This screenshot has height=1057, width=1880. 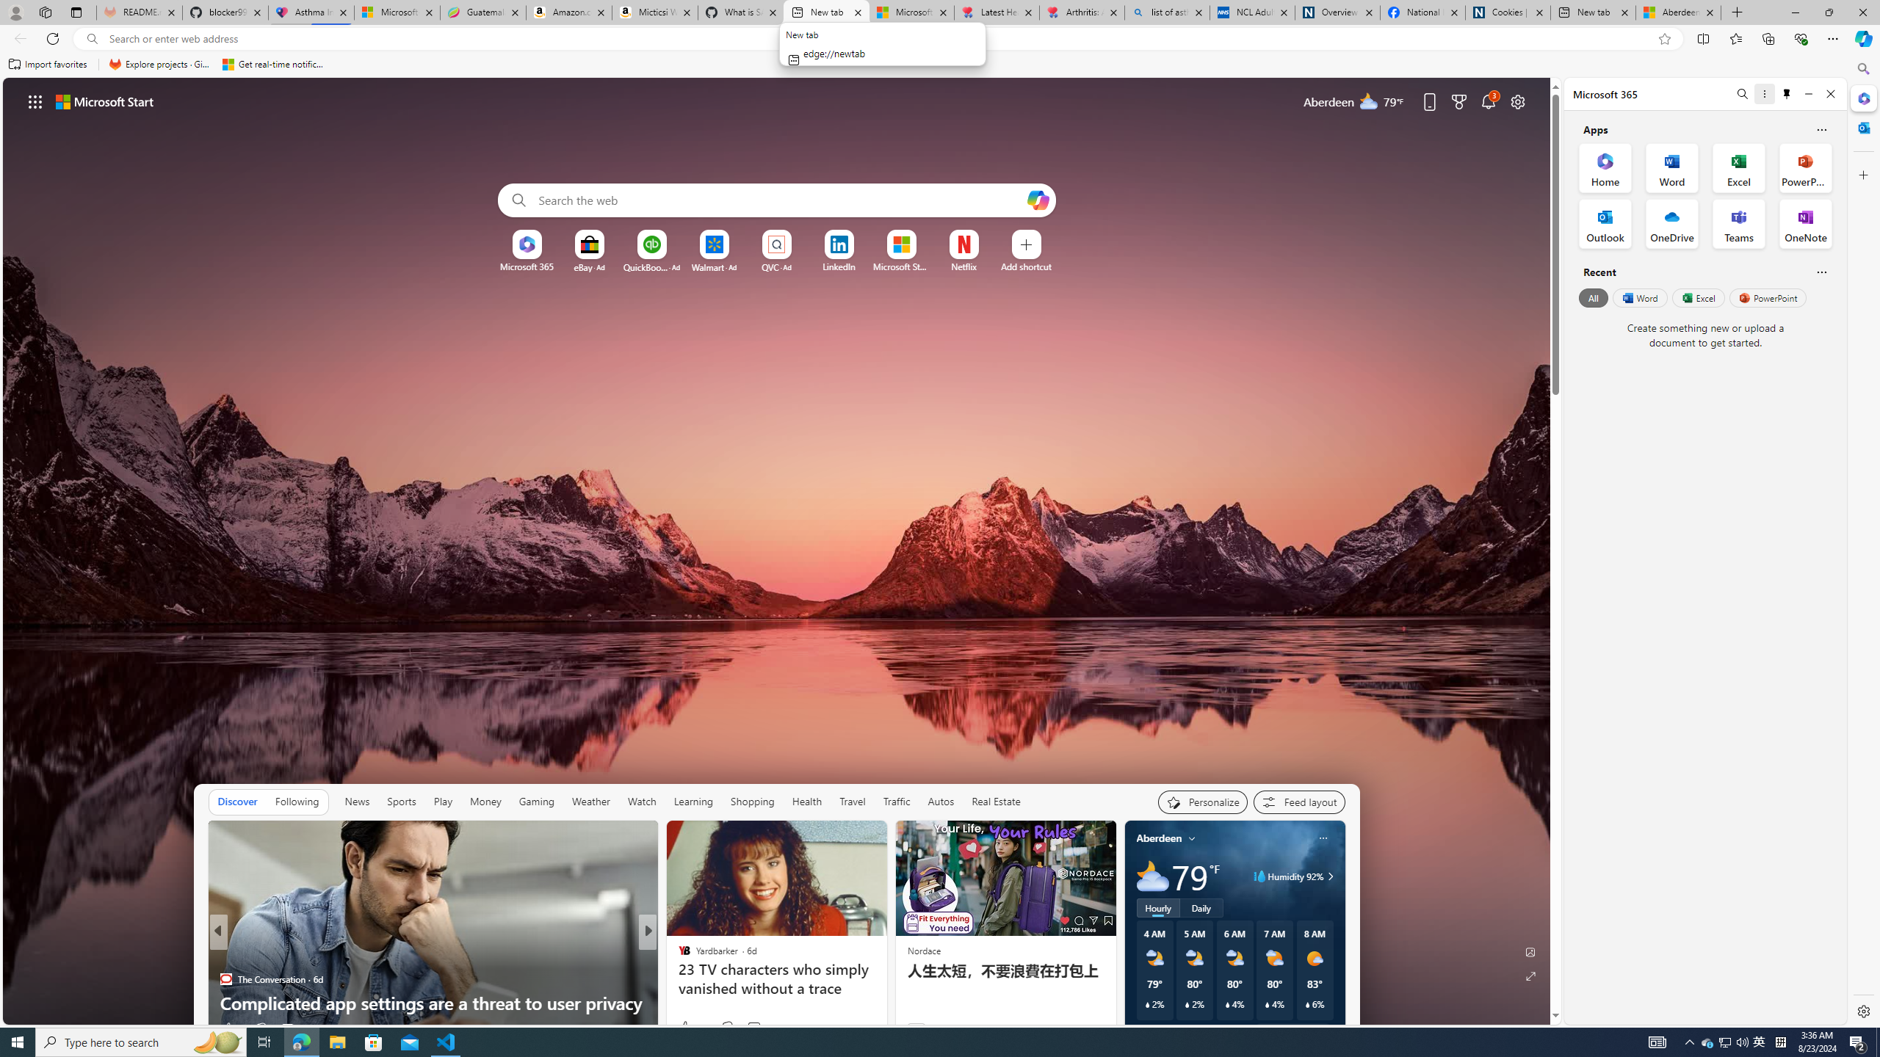 What do you see at coordinates (745, 1029) in the screenshot?
I see `View comments 2 Comment` at bounding box center [745, 1029].